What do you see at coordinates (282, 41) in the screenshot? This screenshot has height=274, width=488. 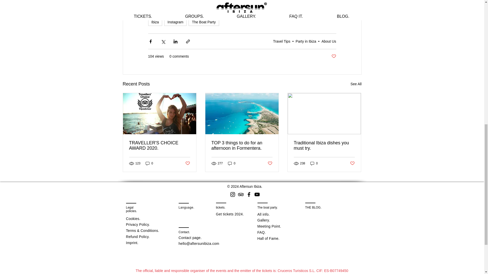 I see `Travel Tips` at bounding box center [282, 41].